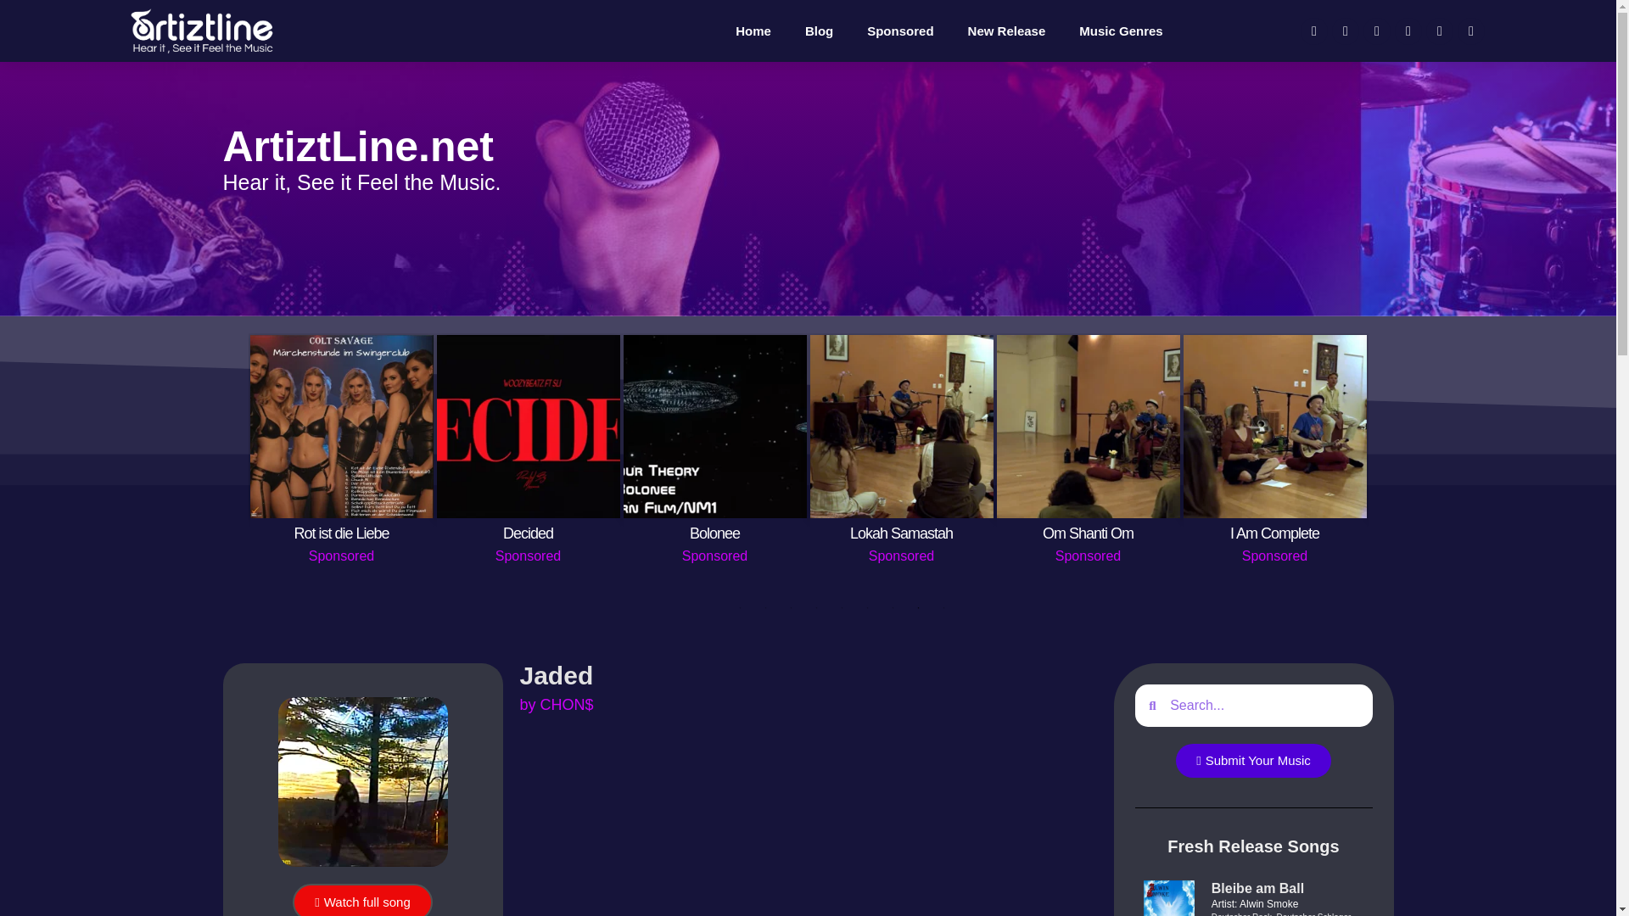 The width and height of the screenshot is (1629, 916). What do you see at coordinates (820, 31) in the screenshot?
I see `Blog` at bounding box center [820, 31].